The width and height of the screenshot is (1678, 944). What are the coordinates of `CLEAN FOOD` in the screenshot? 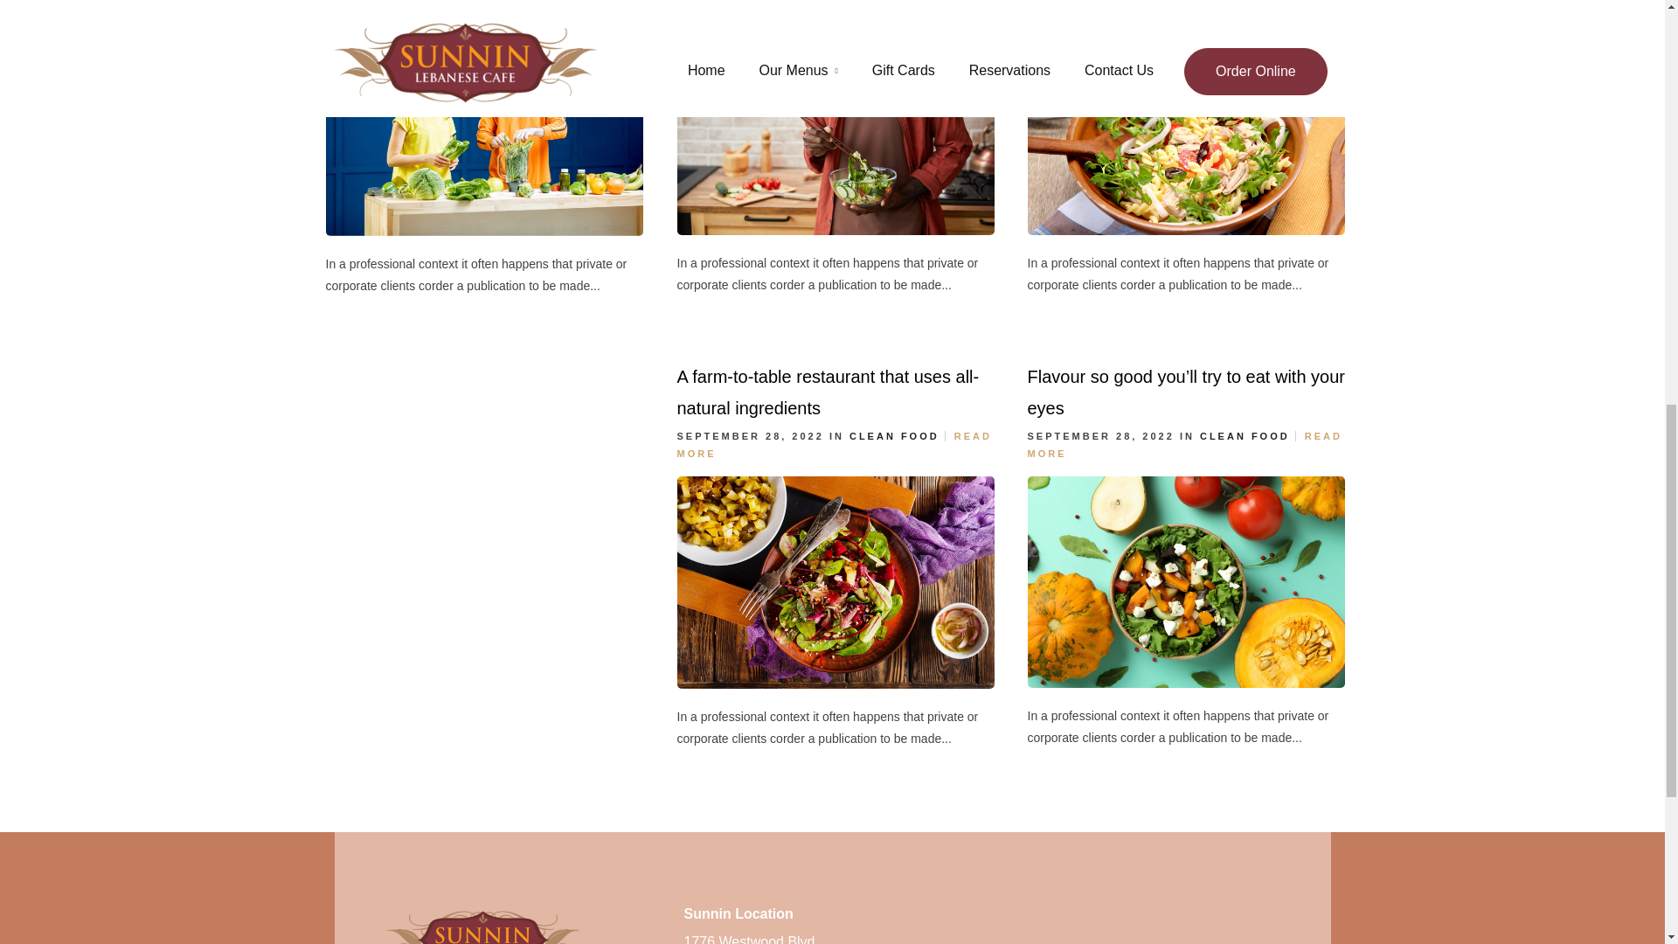 It's located at (1245, 435).